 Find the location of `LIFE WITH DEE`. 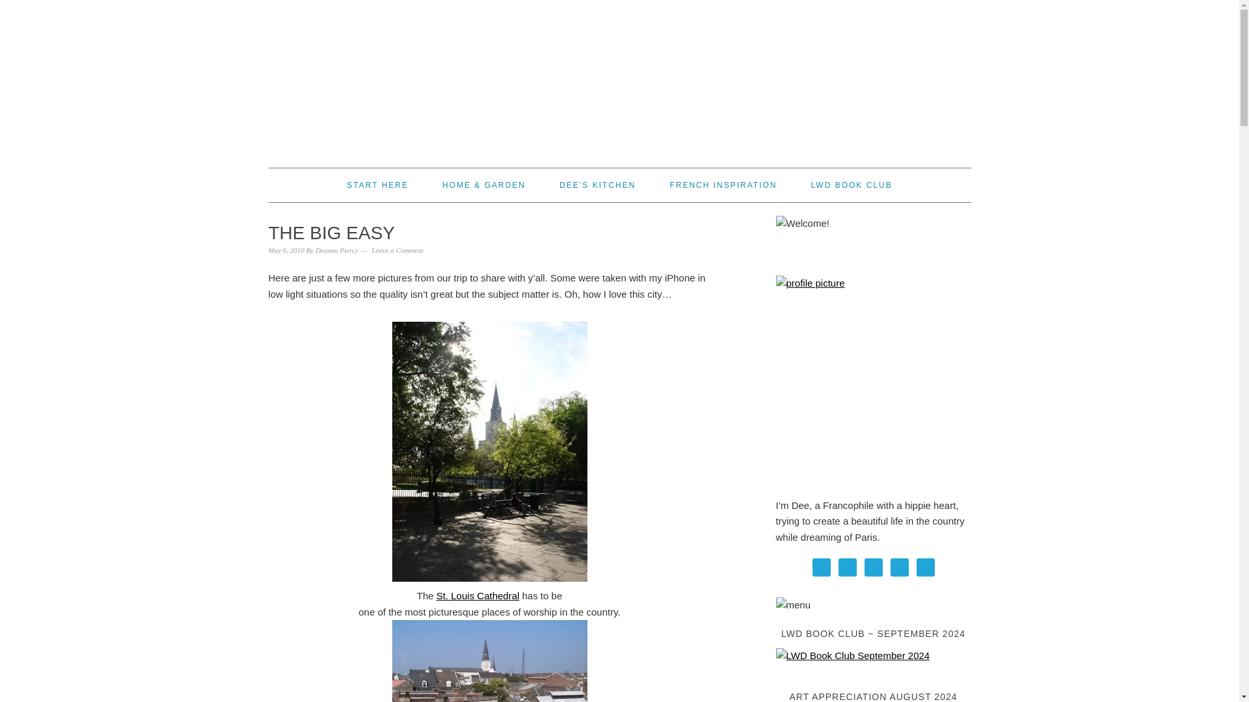

LIFE WITH DEE is located at coordinates (619, 78).